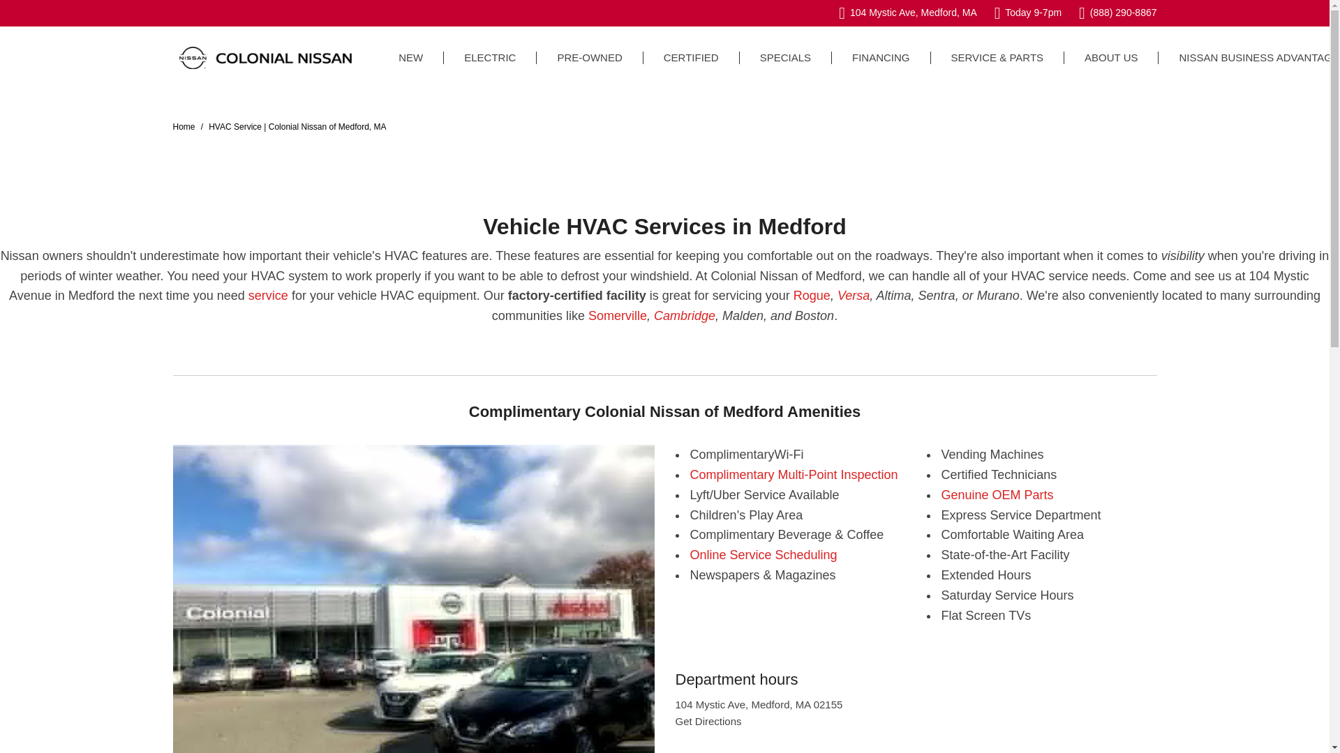 The width and height of the screenshot is (1340, 753). Describe the element at coordinates (265, 57) in the screenshot. I see `Colonial Nissan` at that location.